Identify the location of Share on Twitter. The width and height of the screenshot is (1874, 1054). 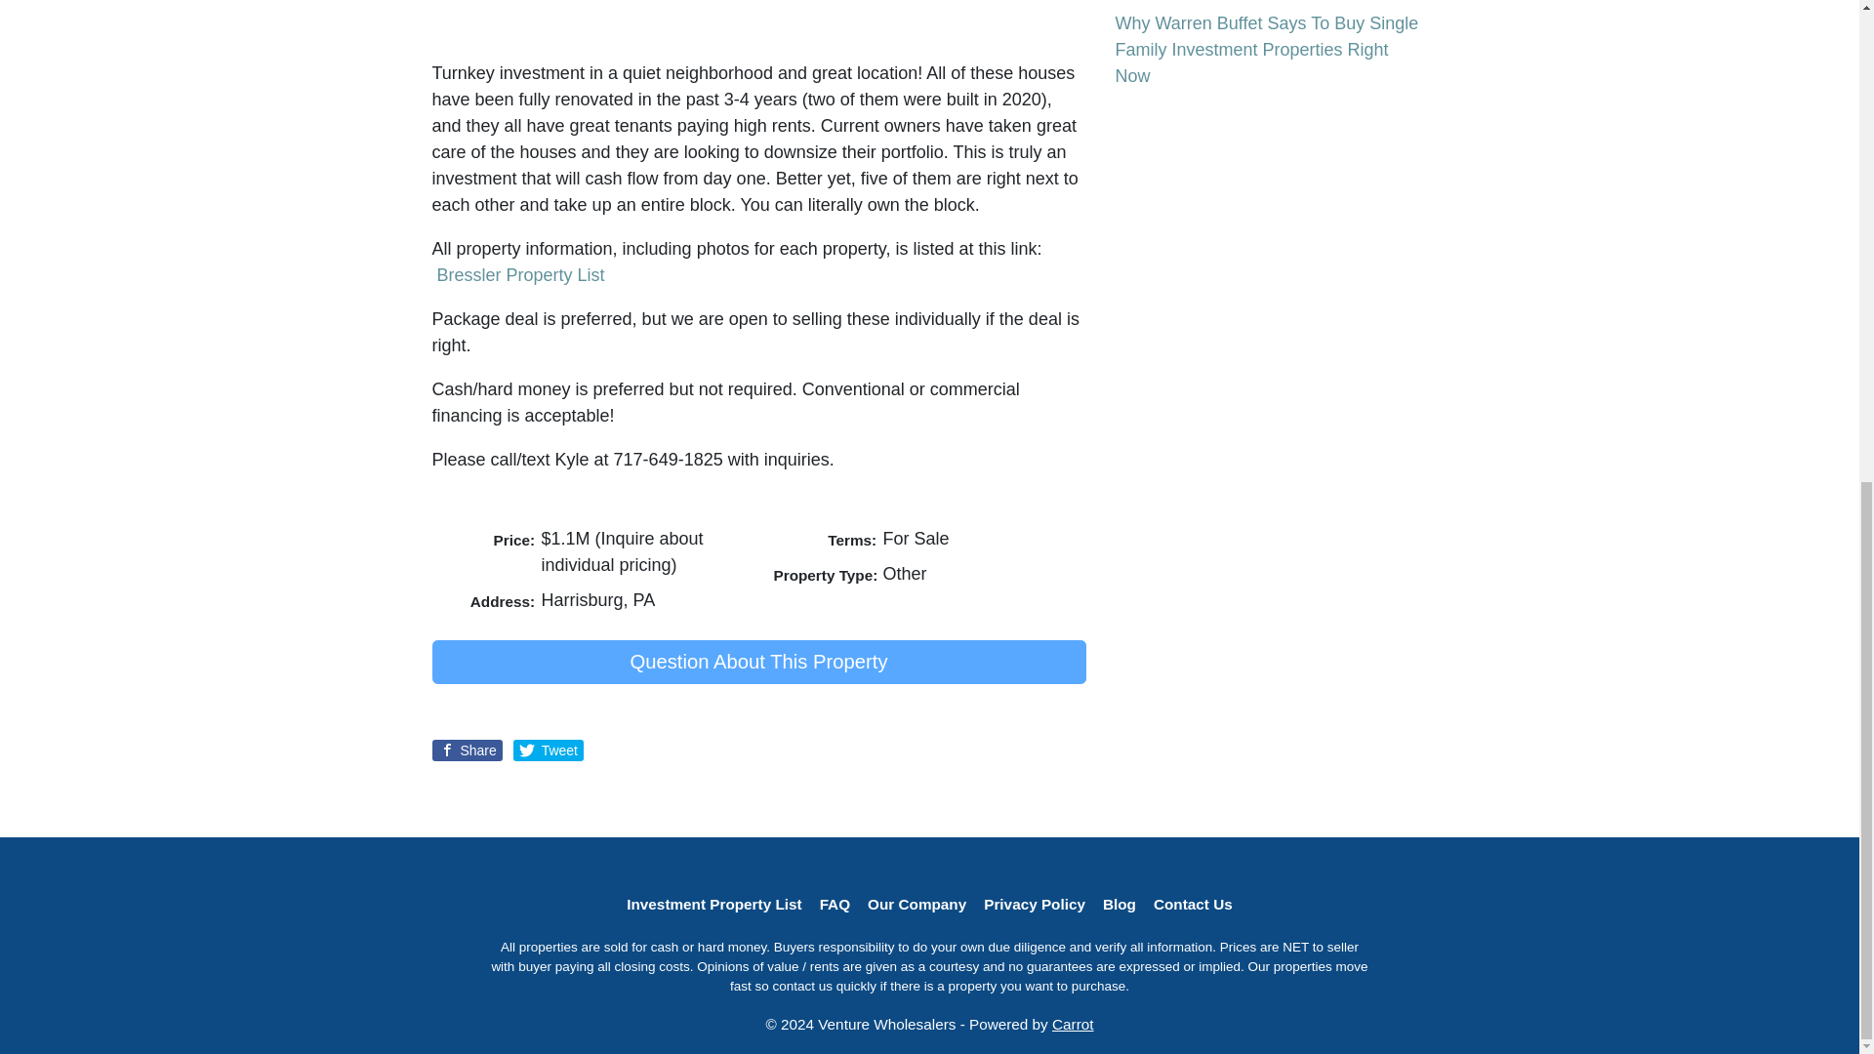
(549, 750).